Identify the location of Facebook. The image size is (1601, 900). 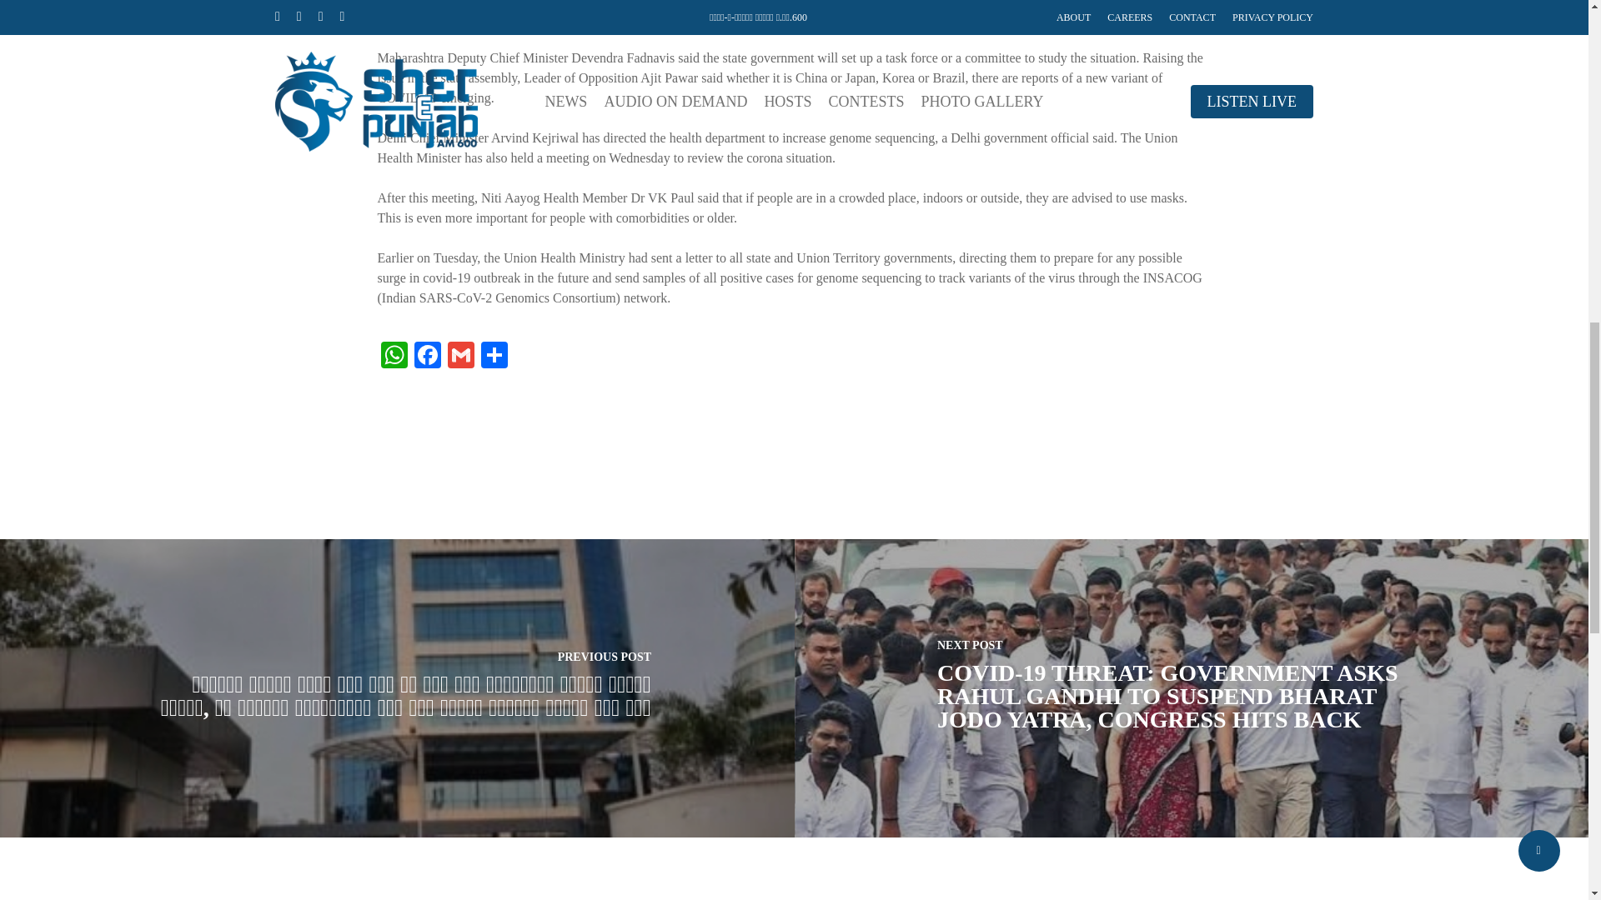
(426, 357).